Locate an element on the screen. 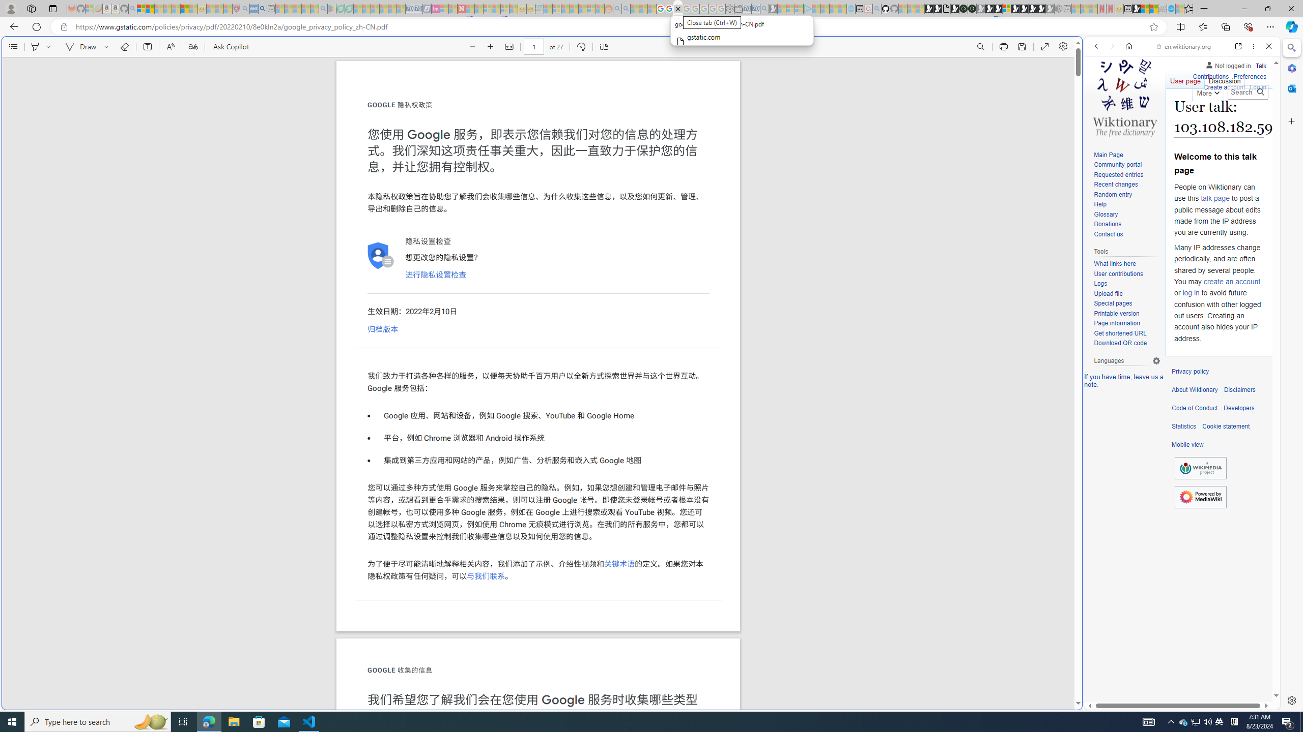 This screenshot has width=1303, height=732. google_privacy_policy_zh-CN.pdf is located at coordinates (1001, 611).